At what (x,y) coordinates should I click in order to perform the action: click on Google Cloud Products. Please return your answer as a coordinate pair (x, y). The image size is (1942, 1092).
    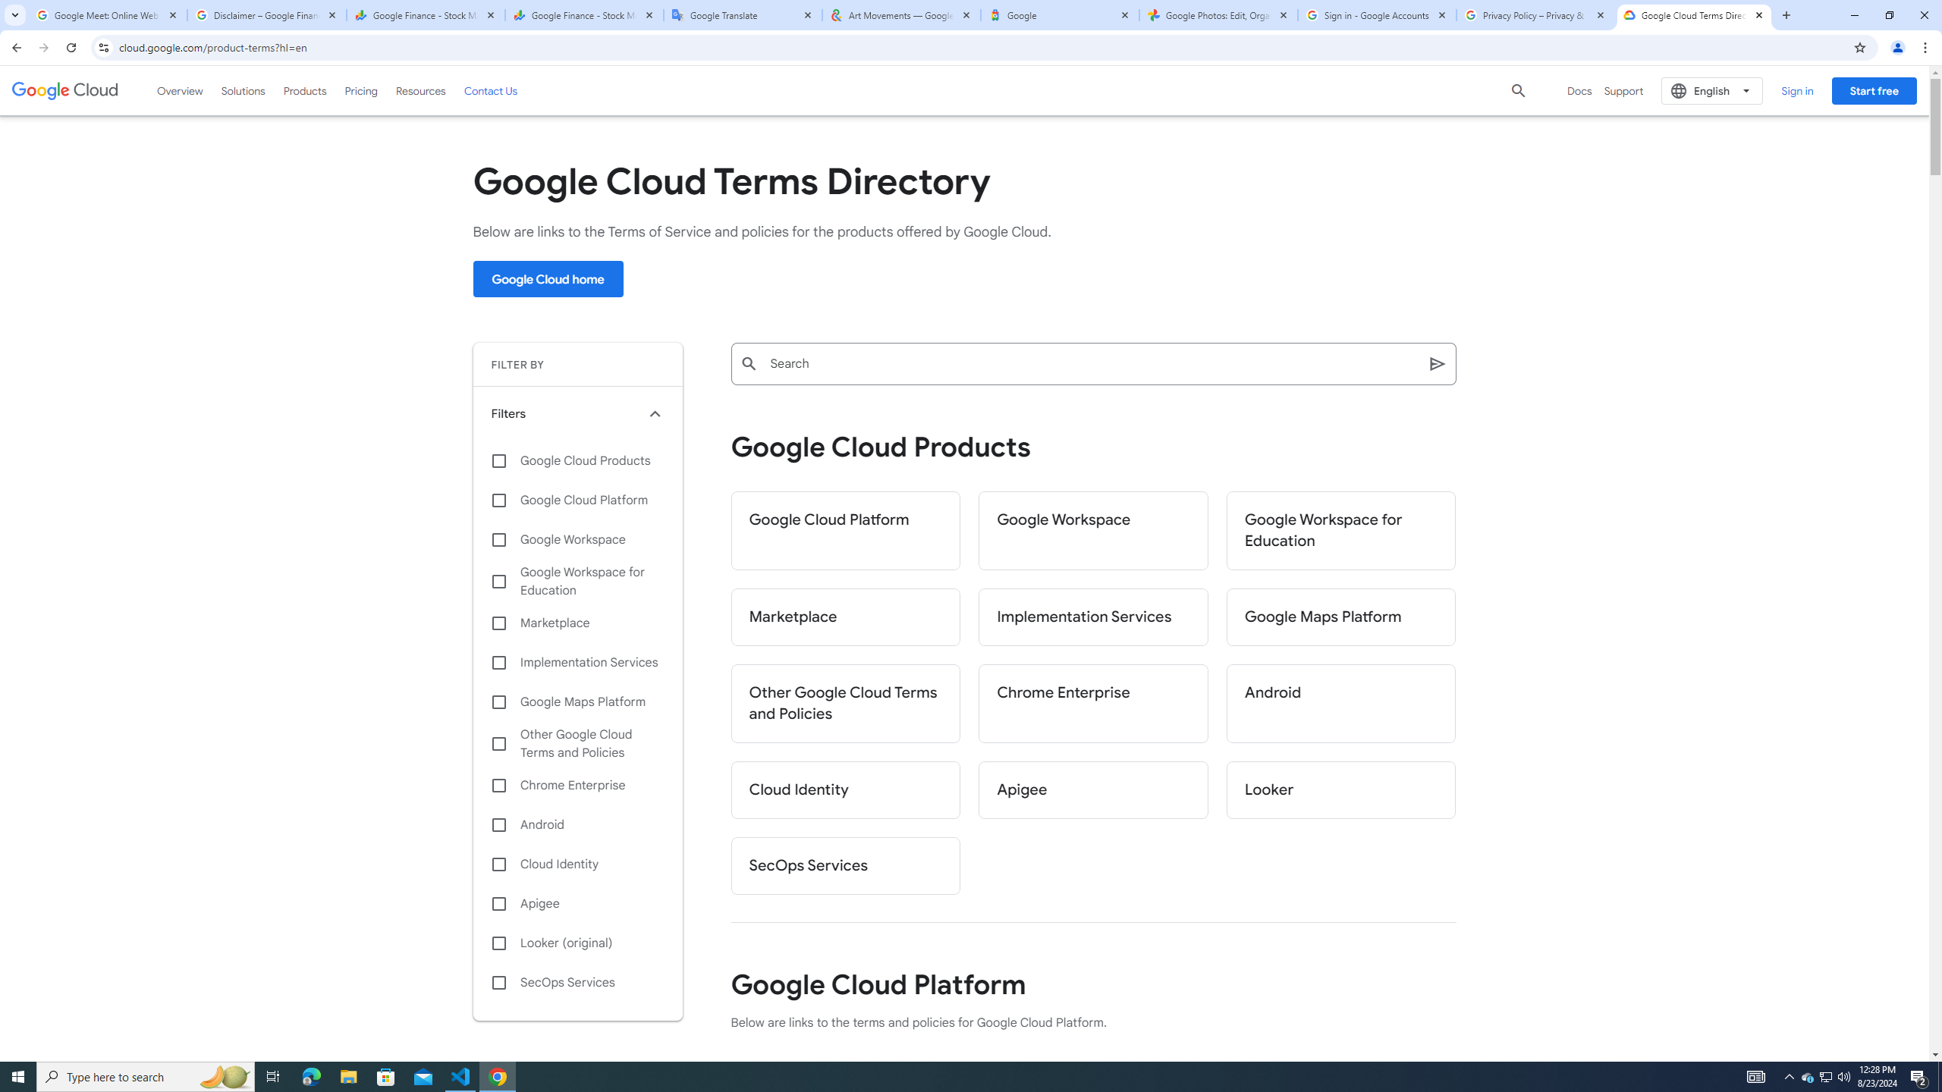
    Looking at the image, I should click on (578, 460).